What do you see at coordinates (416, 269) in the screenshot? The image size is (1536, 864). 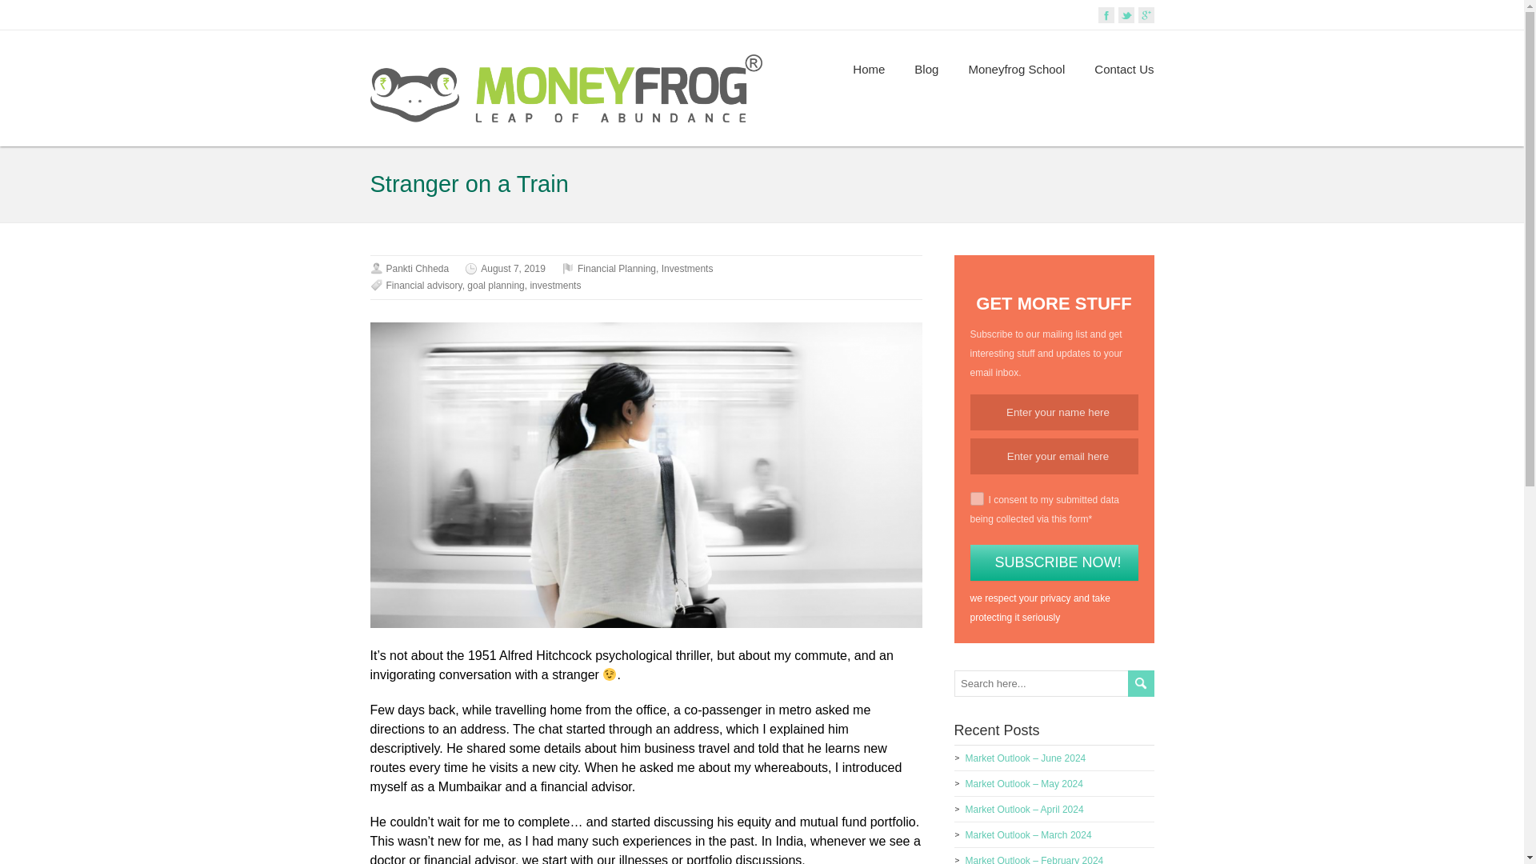 I see `Pankti Chheda` at bounding box center [416, 269].